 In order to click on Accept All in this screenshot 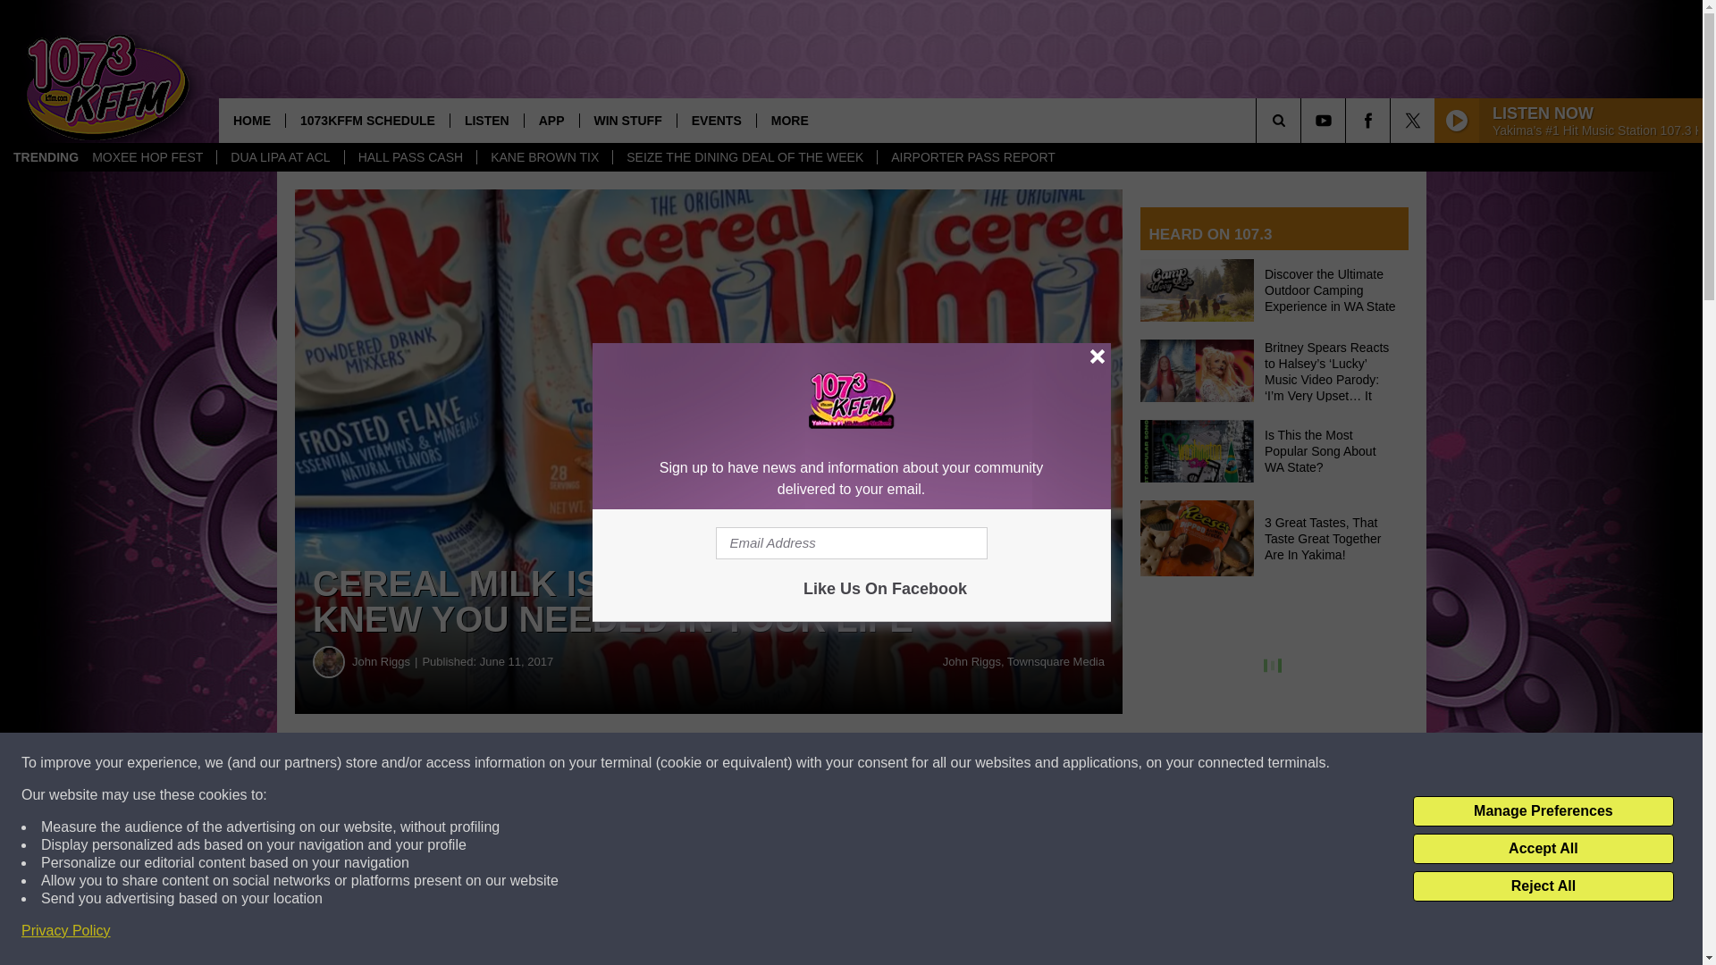, I will do `click(1543, 849)`.